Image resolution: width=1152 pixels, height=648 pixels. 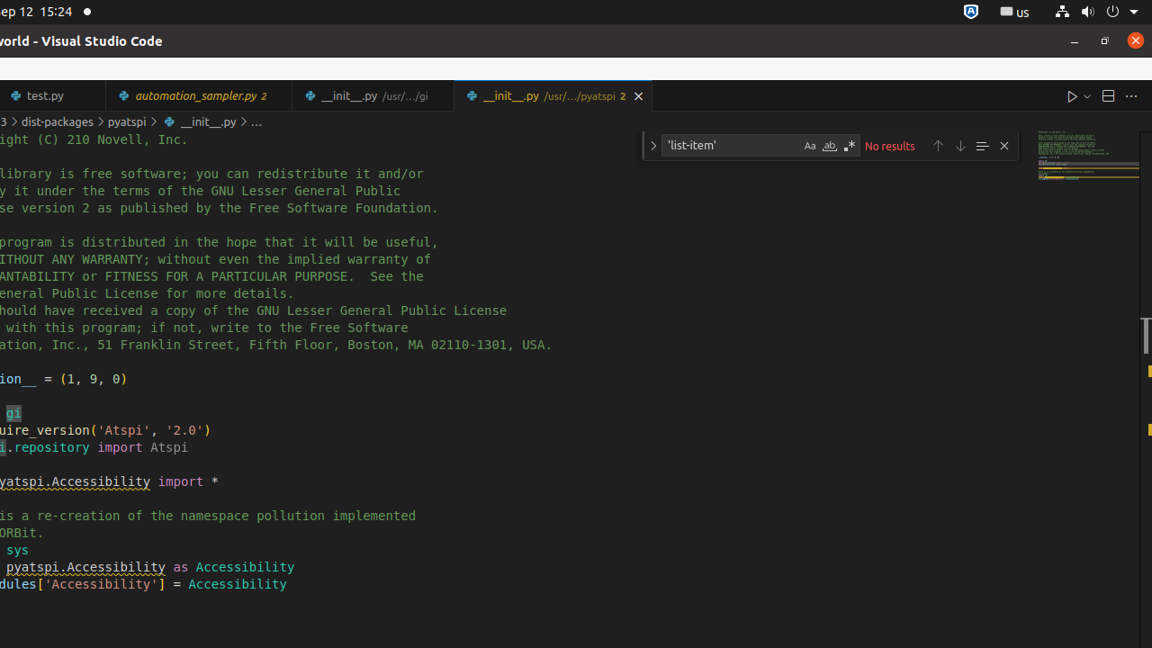 I want to click on Split Editor Down, so click(x=1108, y=95).